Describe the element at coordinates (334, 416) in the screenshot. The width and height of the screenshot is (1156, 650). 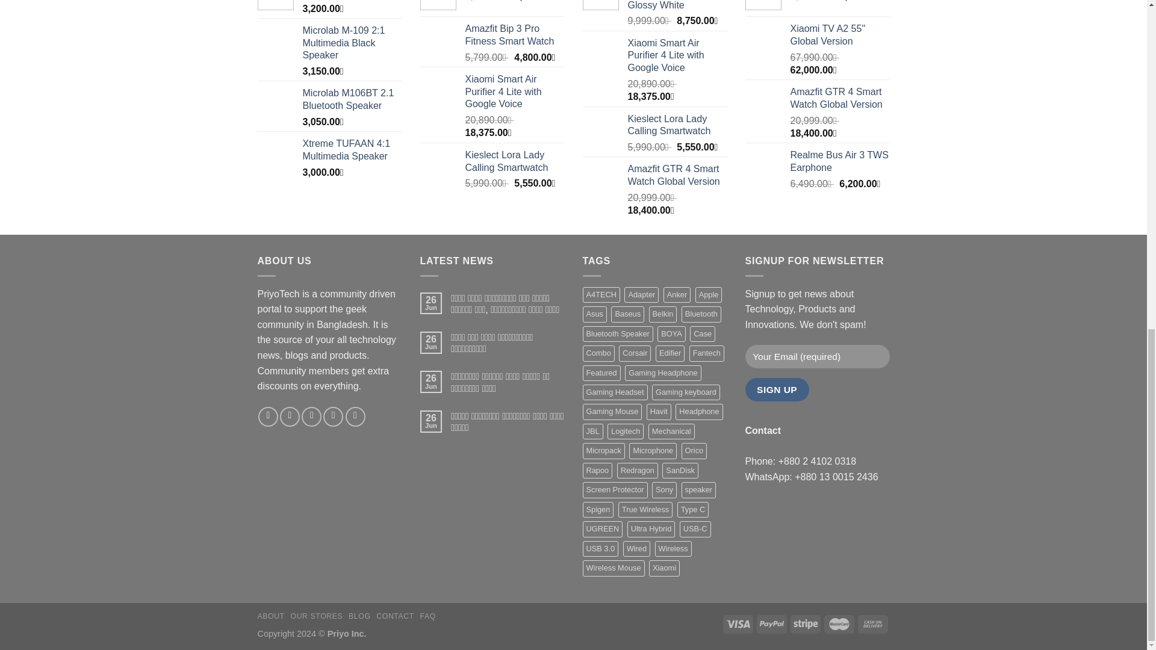
I see `Send us an email` at that location.